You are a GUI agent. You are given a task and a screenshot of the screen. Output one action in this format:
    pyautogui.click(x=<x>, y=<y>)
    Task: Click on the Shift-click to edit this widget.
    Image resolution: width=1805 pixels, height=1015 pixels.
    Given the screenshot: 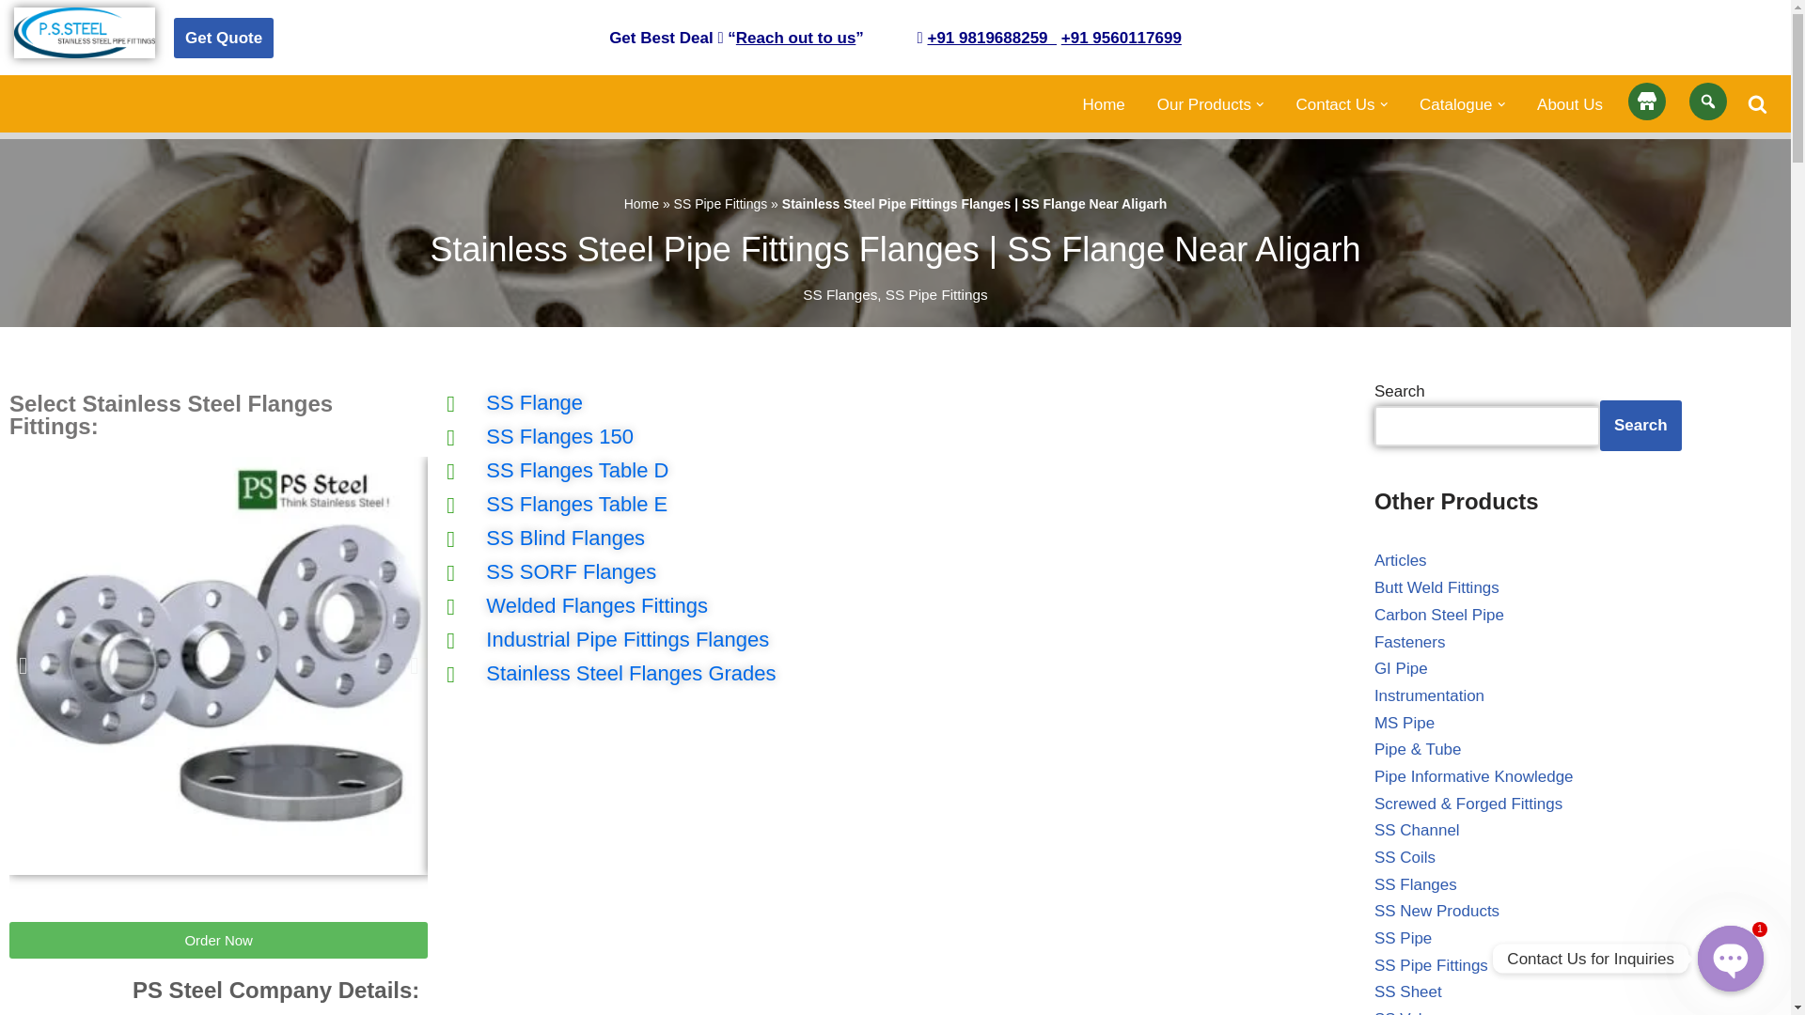 What is the action you would take?
    pyautogui.click(x=895, y=38)
    